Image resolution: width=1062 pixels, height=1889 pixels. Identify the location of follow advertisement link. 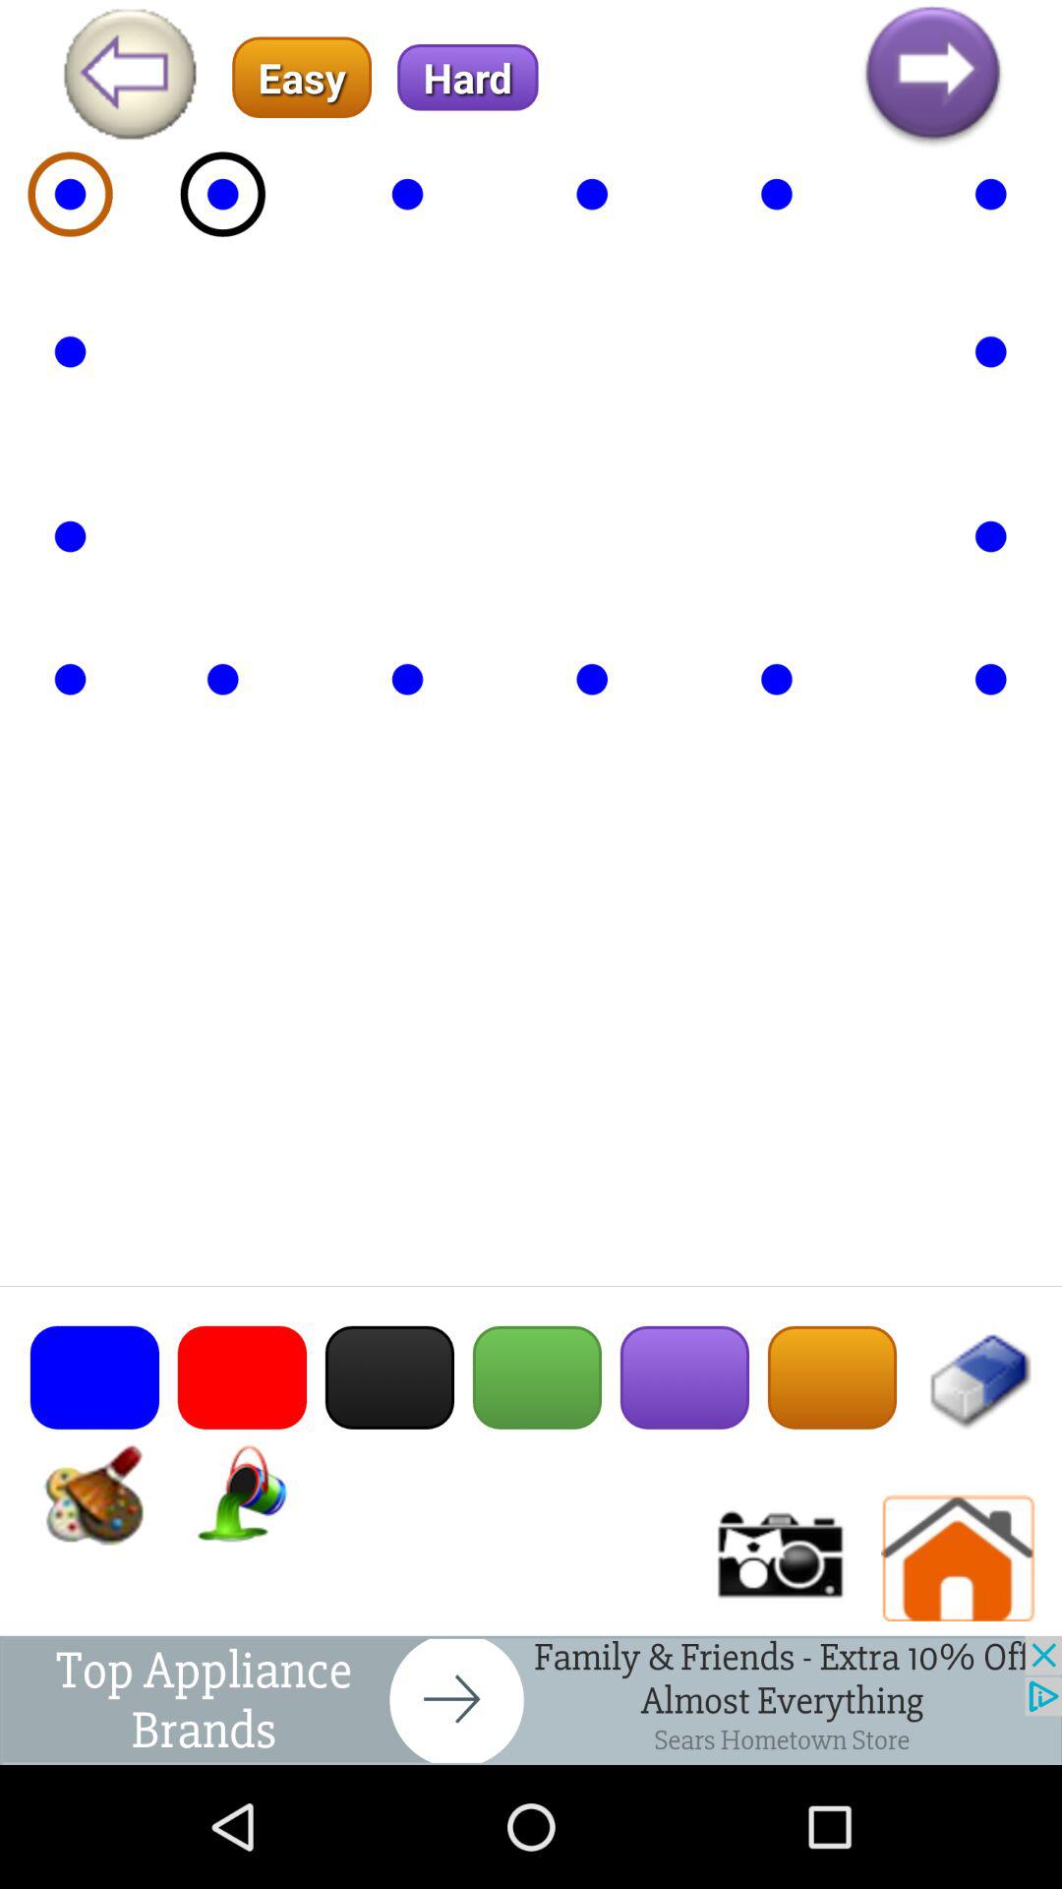
(531, 1700).